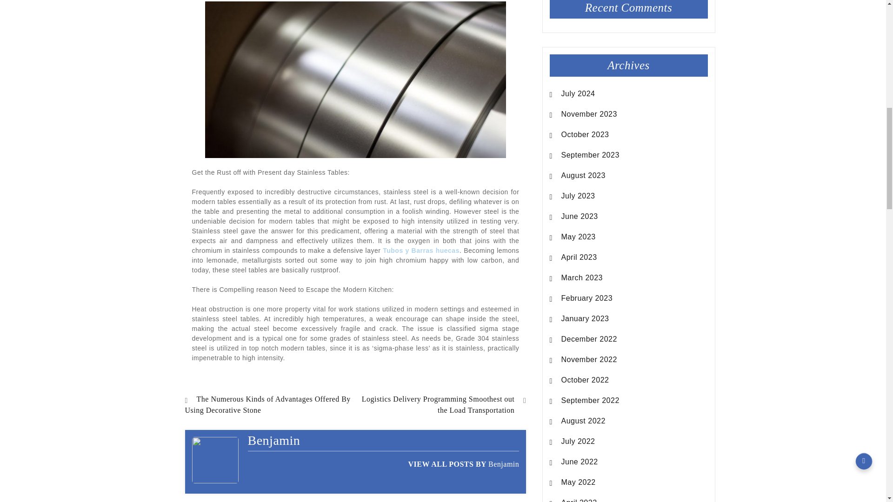 This screenshot has height=502, width=893. Describe the element at coordinates (589, 339) in the screenshot. I see `December 2022` at that location.